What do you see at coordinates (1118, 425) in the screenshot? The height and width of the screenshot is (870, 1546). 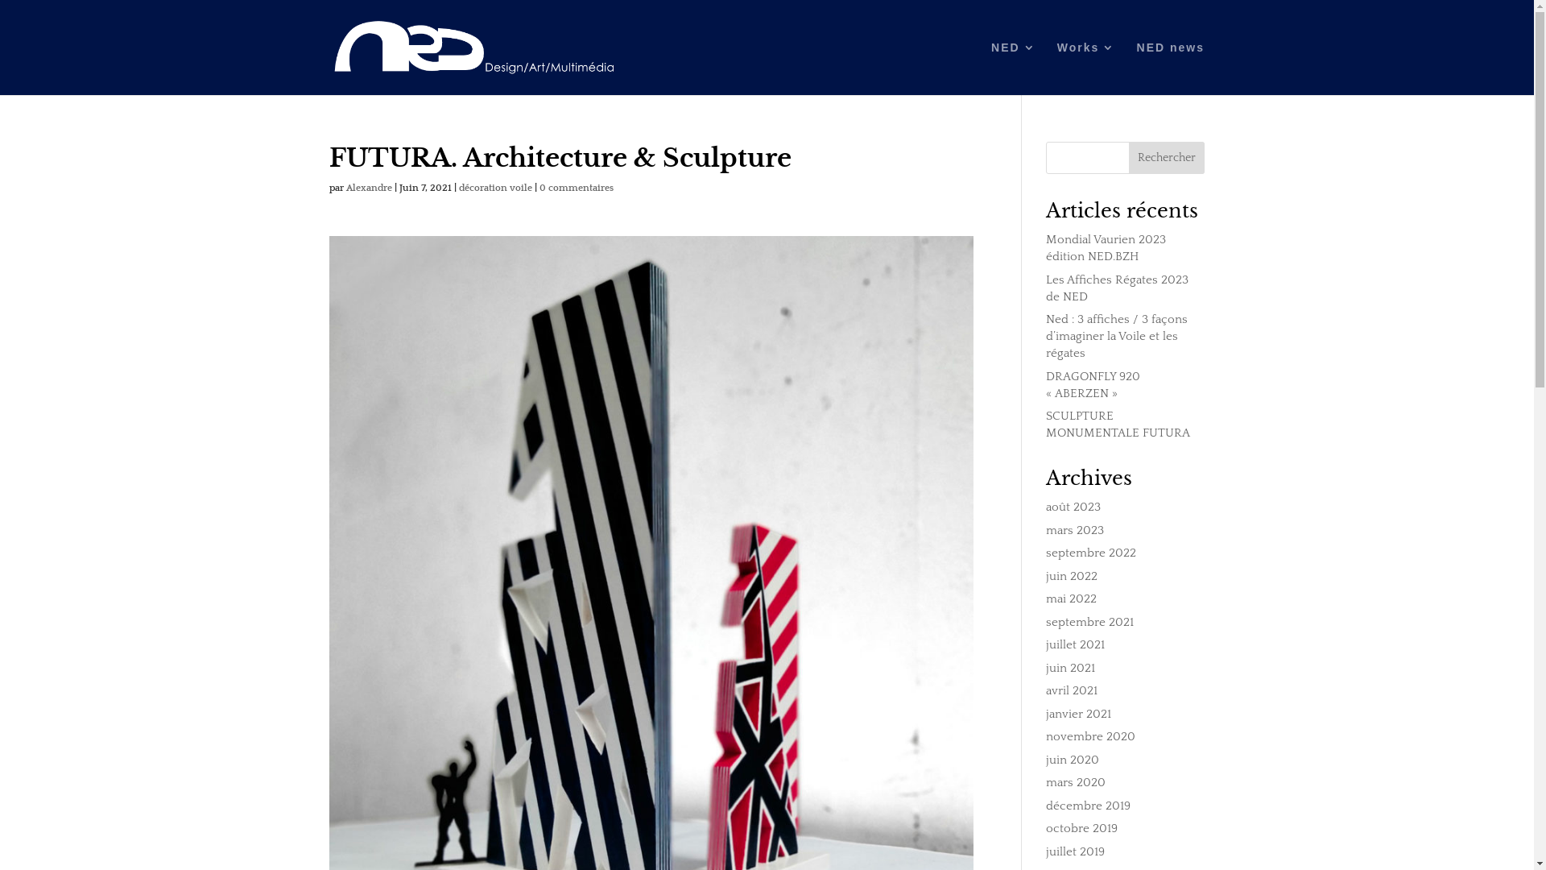 I see `SCULPTURE MONUMENTALE FUTURA` at bounding box center [1118, 425].